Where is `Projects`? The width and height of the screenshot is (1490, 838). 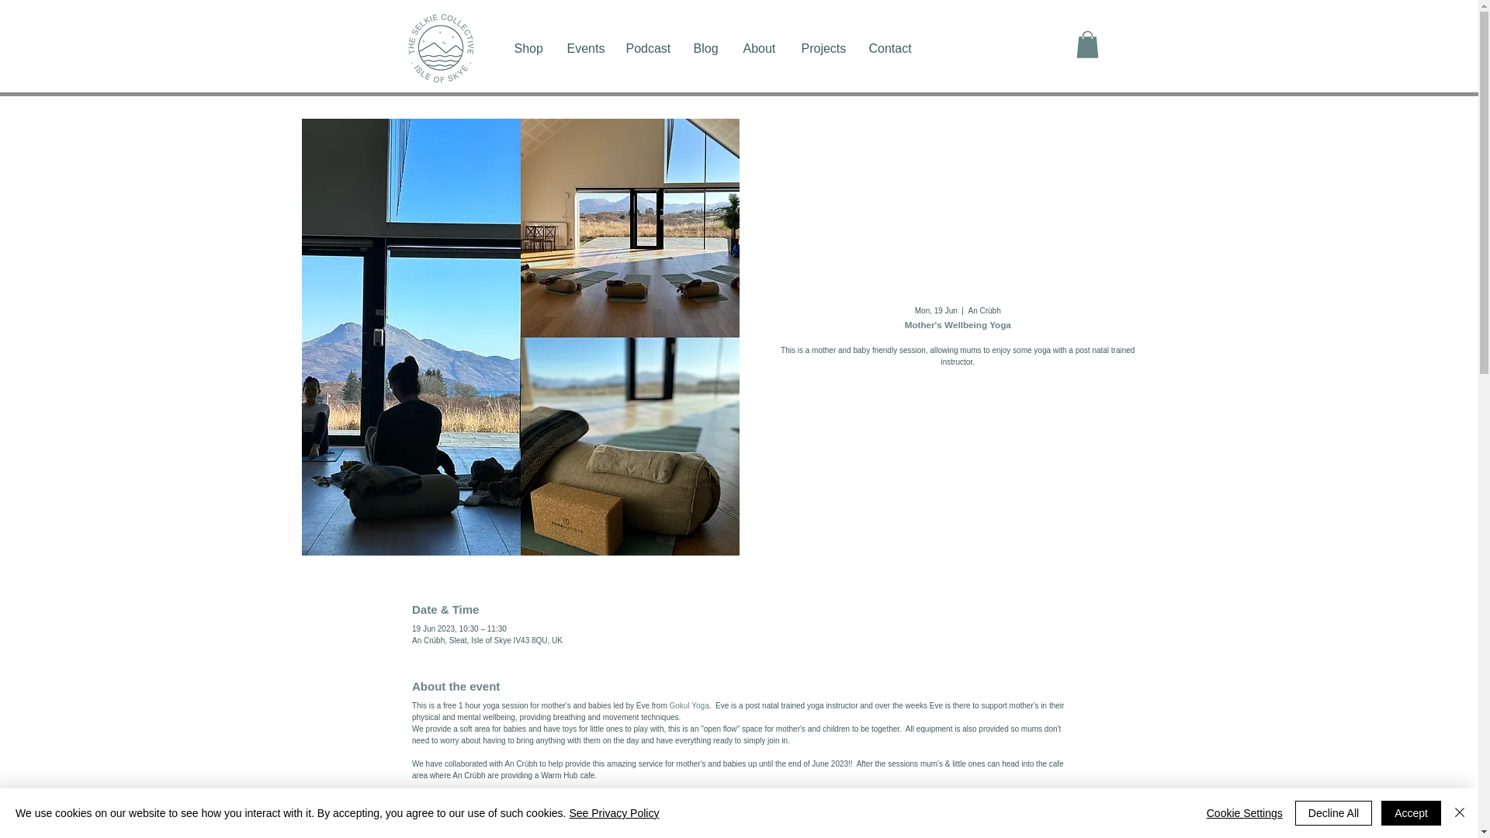 Projects is located at coordinates (823, 49).